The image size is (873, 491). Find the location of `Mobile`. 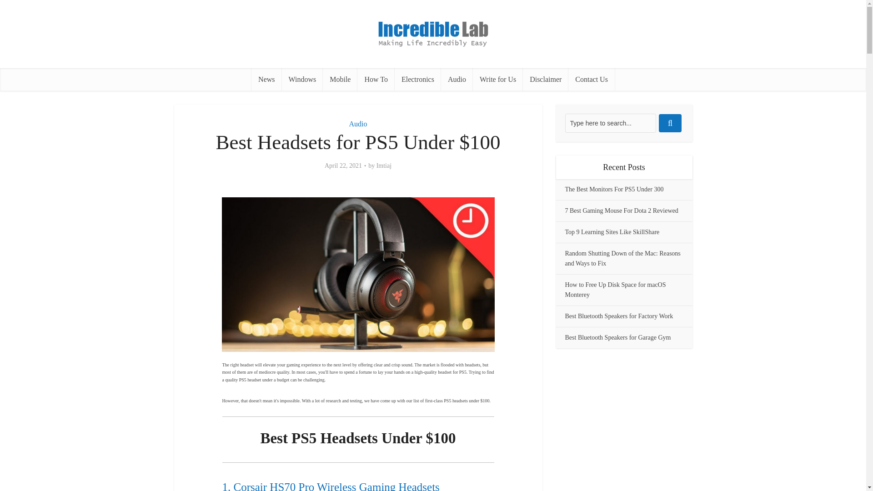

Mobile is located at coordinates (340, 79).